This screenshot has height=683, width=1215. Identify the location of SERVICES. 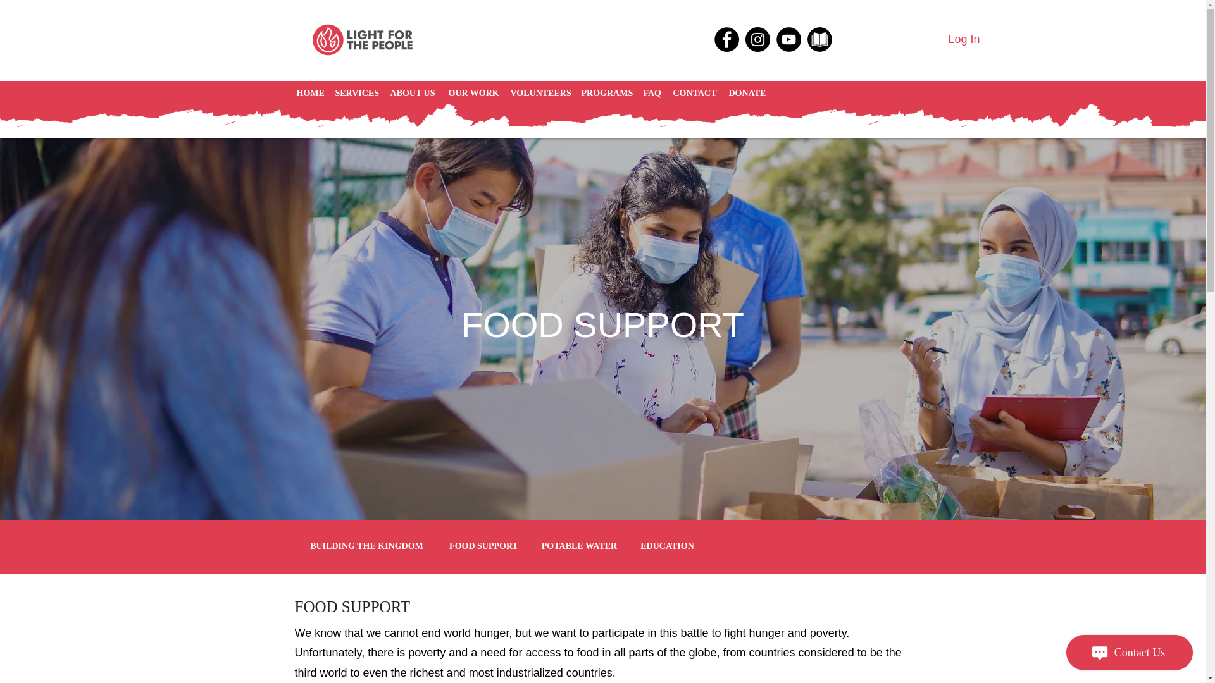
(356, 94).